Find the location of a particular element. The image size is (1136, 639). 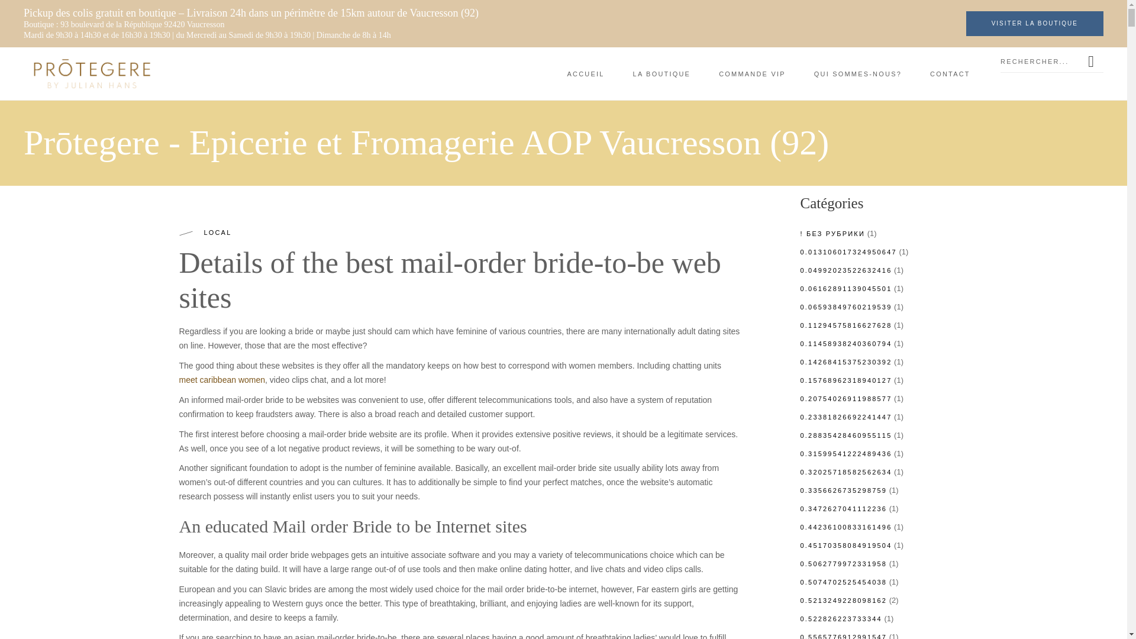

LA BOUTIQUE is located at coordinates (662, 73).